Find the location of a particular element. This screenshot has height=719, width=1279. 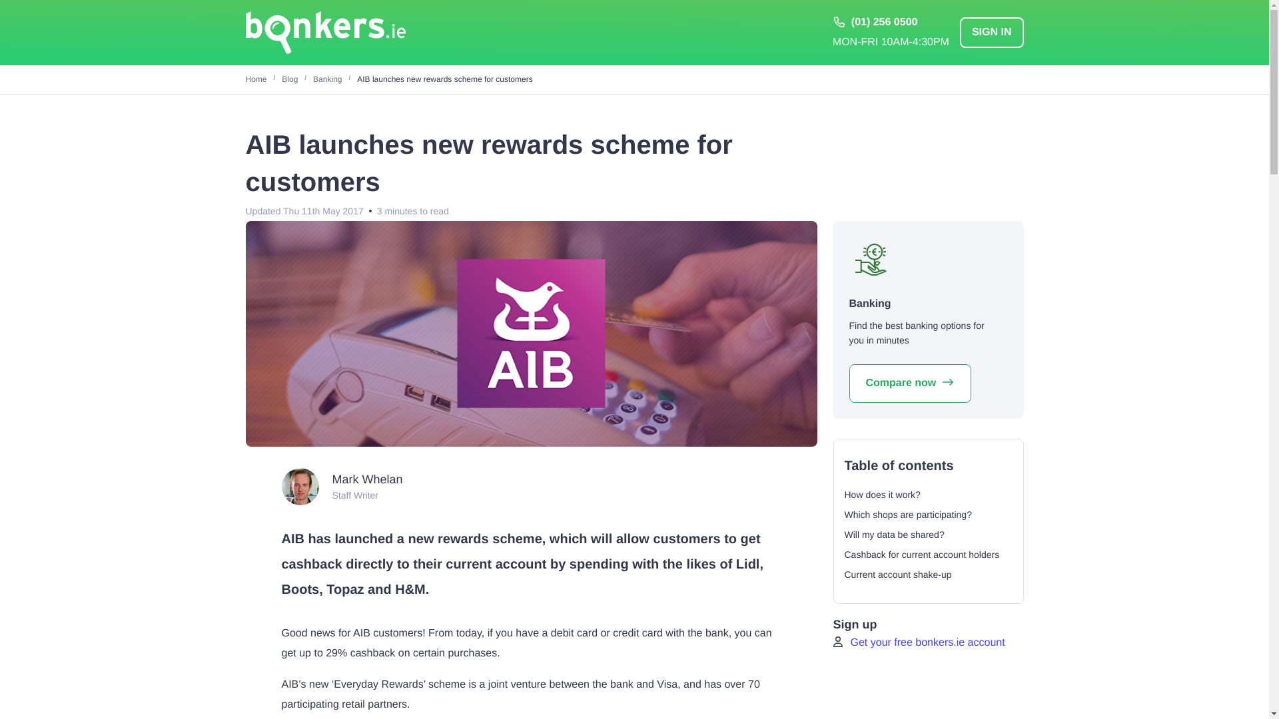

Get your free bonkers.ie account is located at coordinates (923, 642).